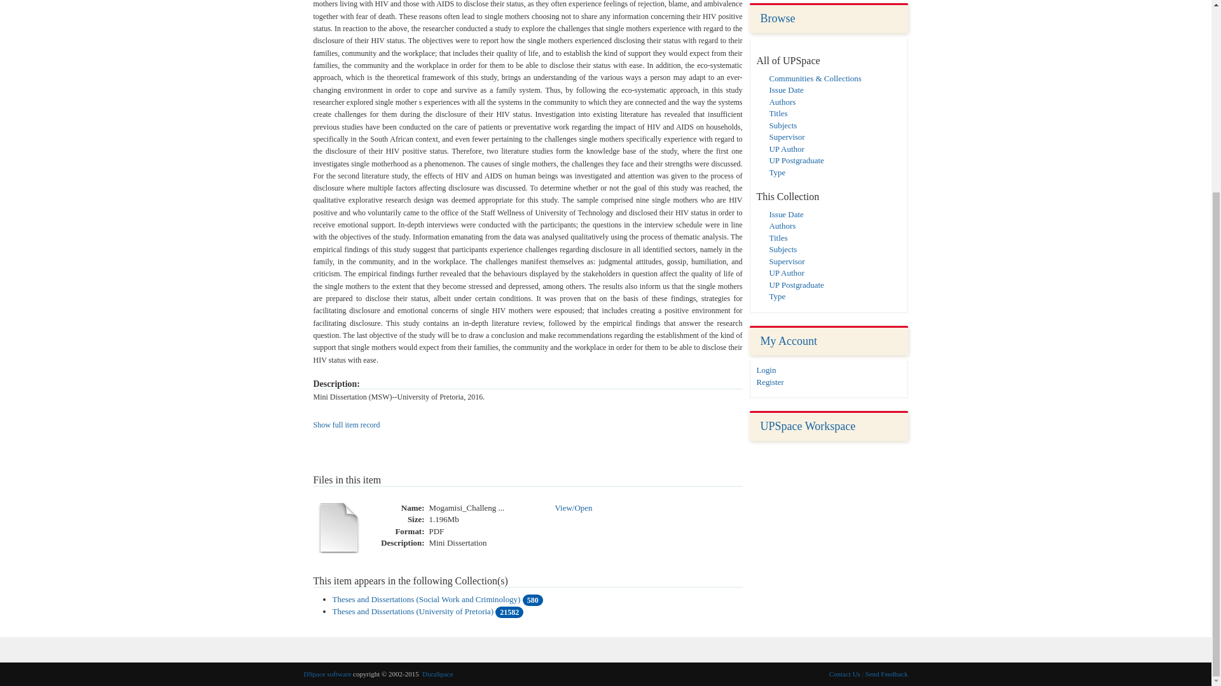  Describe the element at coordinates (783, 124) in the screenshot. I see `Subjects` at that location.